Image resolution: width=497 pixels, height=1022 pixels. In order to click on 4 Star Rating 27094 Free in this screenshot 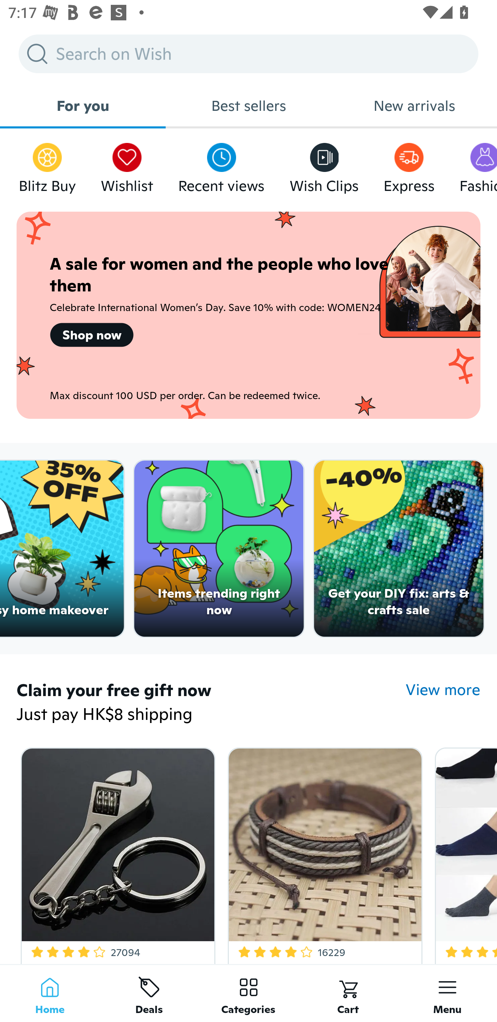, I will do `click(116, 853)`.